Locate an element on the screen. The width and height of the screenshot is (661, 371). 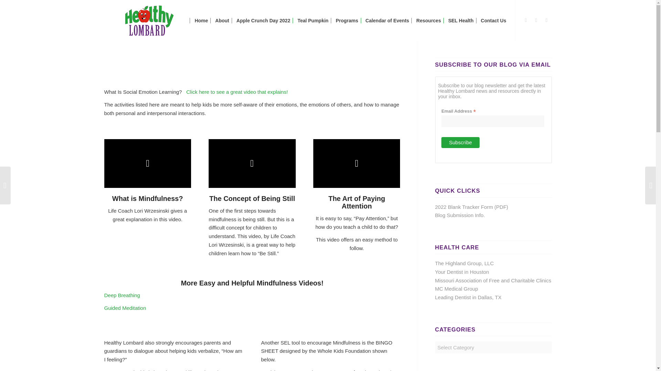
The Highland Group, LLC  is located at coordinates (464, 263).